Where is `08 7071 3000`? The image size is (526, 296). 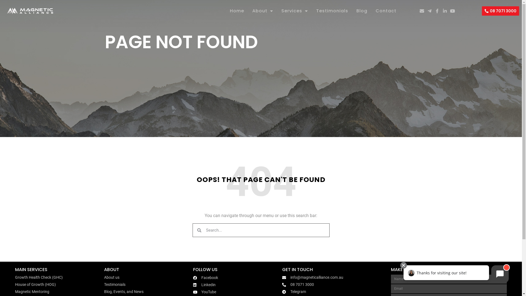
08 7071 3000 is located at coordinates (501, 11).